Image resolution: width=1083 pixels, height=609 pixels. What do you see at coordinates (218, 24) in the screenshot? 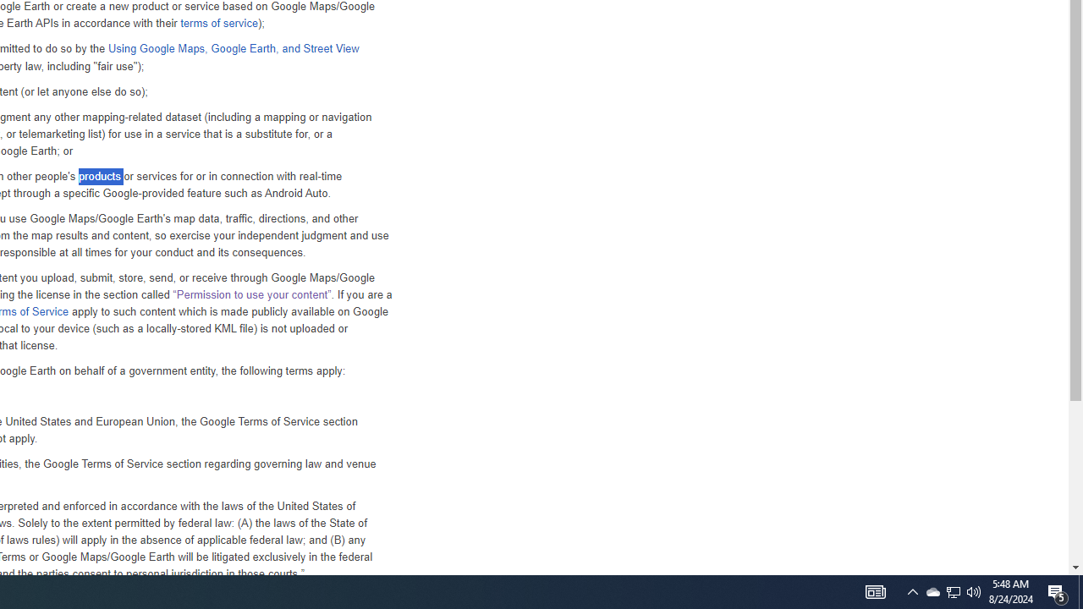
I see `terms of service` at bounding box center [218, 24].